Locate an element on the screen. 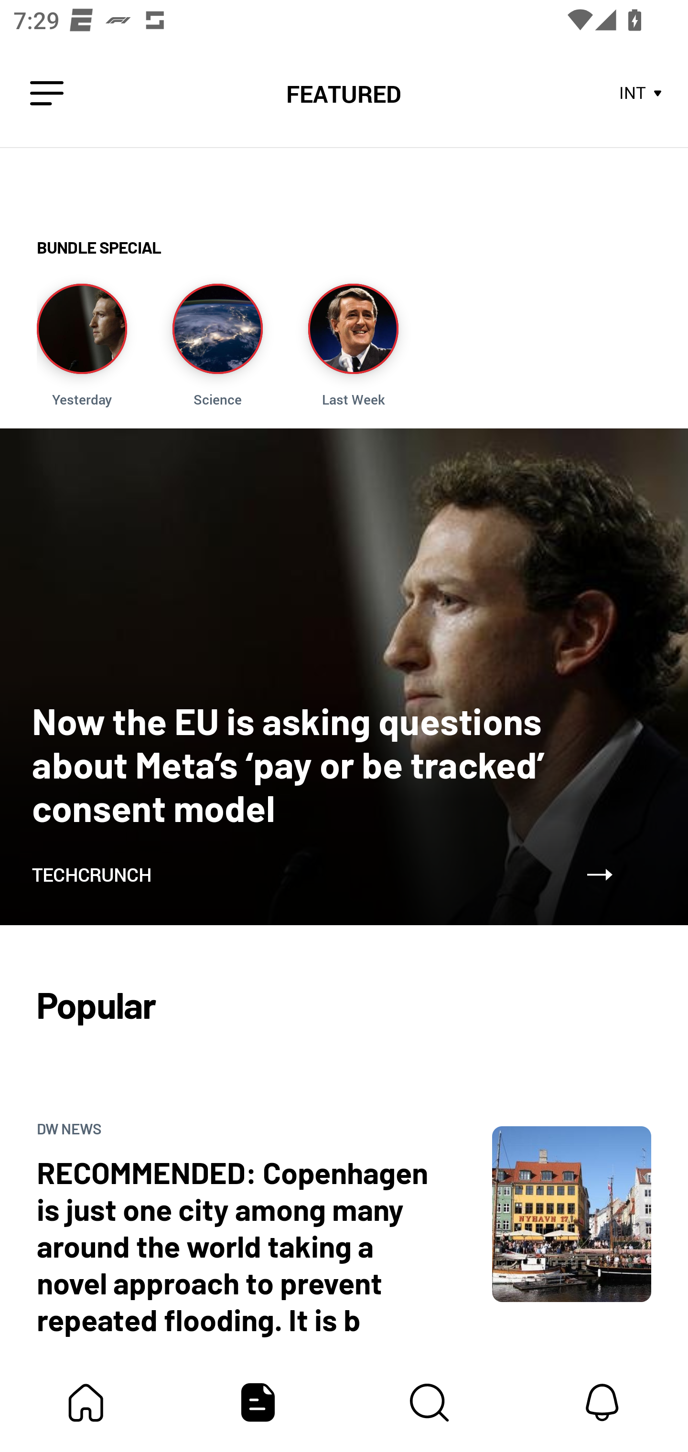 The width and height of the screenshot is (688, 1452). Story Image Last Week is located at coordinates (353, 345).